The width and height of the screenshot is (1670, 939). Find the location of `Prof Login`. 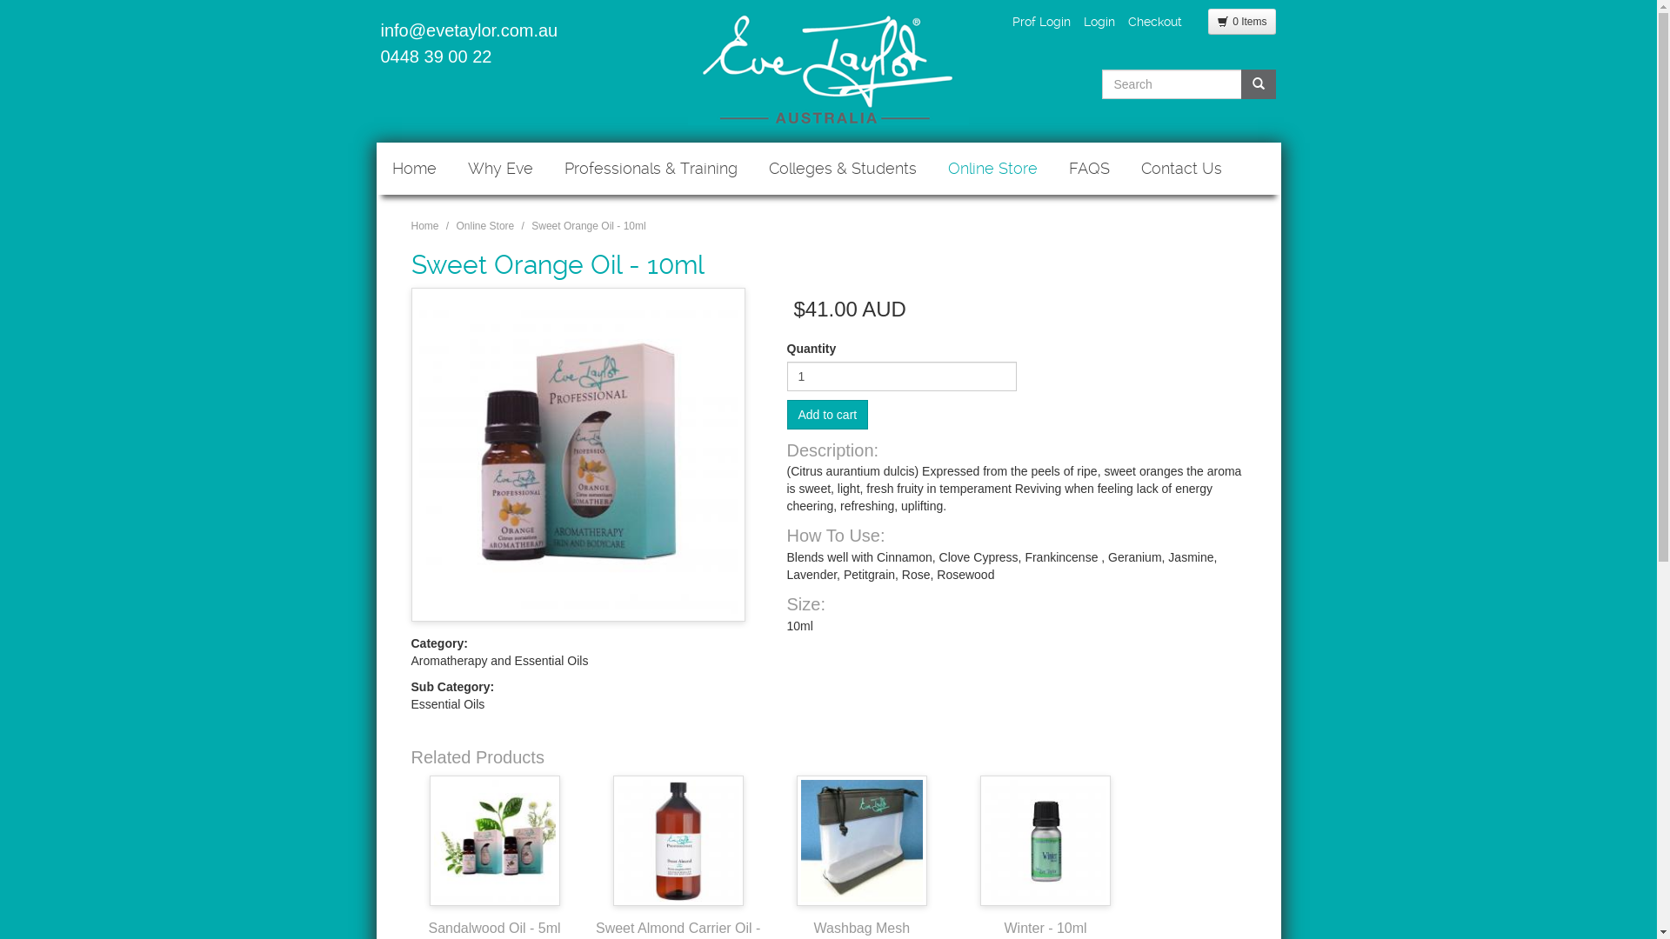

Prof Login is located at coordinates (1042, 22).